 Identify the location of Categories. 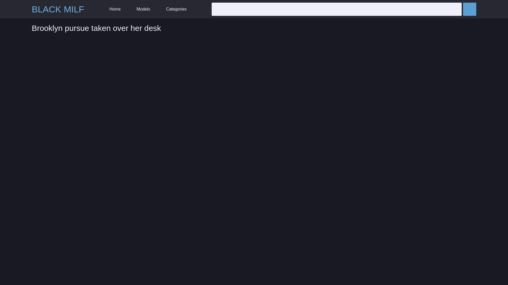
(176, 9).